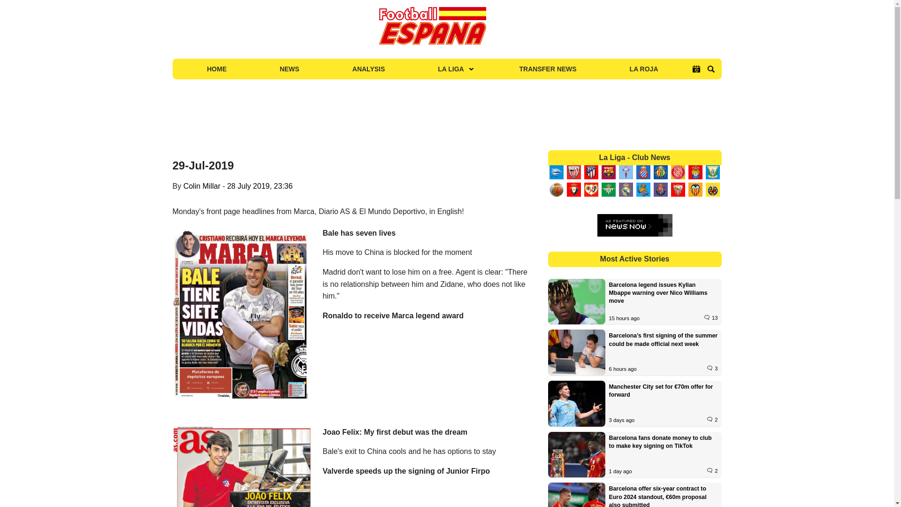  What do you see at coordinates (695, 172) in the screenshot?
I see `Latest Las Palmas News` at bounding box center [695, 172].